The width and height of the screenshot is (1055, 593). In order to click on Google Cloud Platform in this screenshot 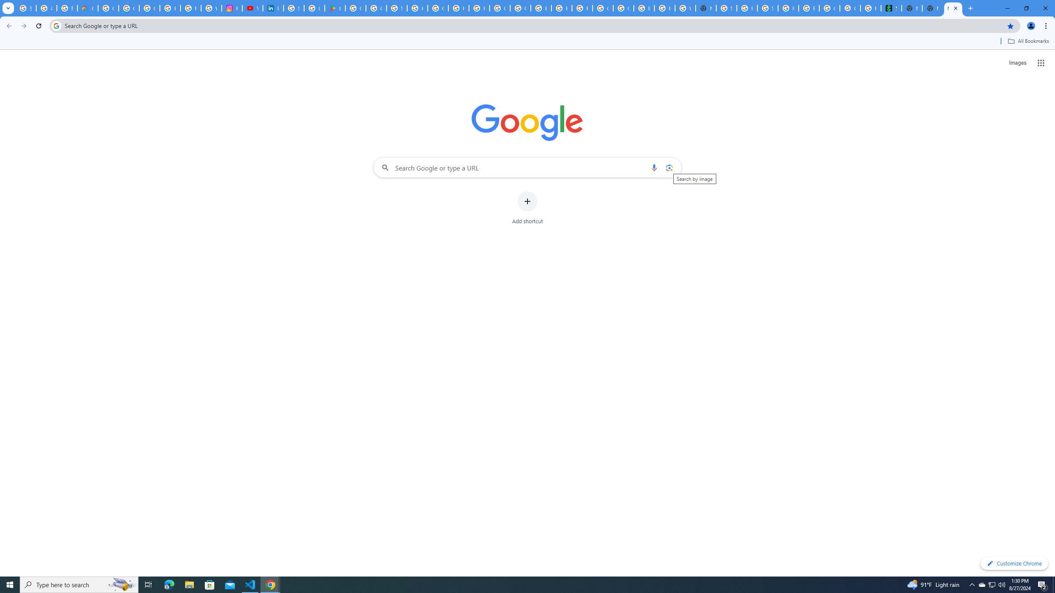, I will do `click(603, 8)`.